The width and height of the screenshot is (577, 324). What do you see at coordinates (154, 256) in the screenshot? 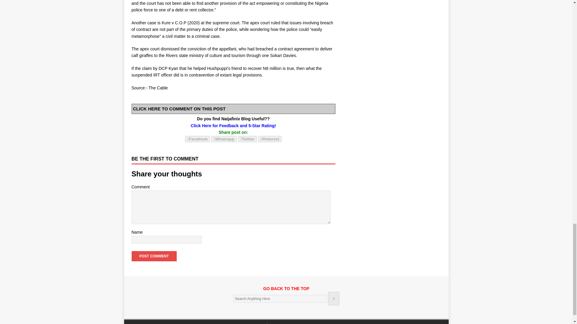
I see `Post Comment` at bounding box center [154, 256].